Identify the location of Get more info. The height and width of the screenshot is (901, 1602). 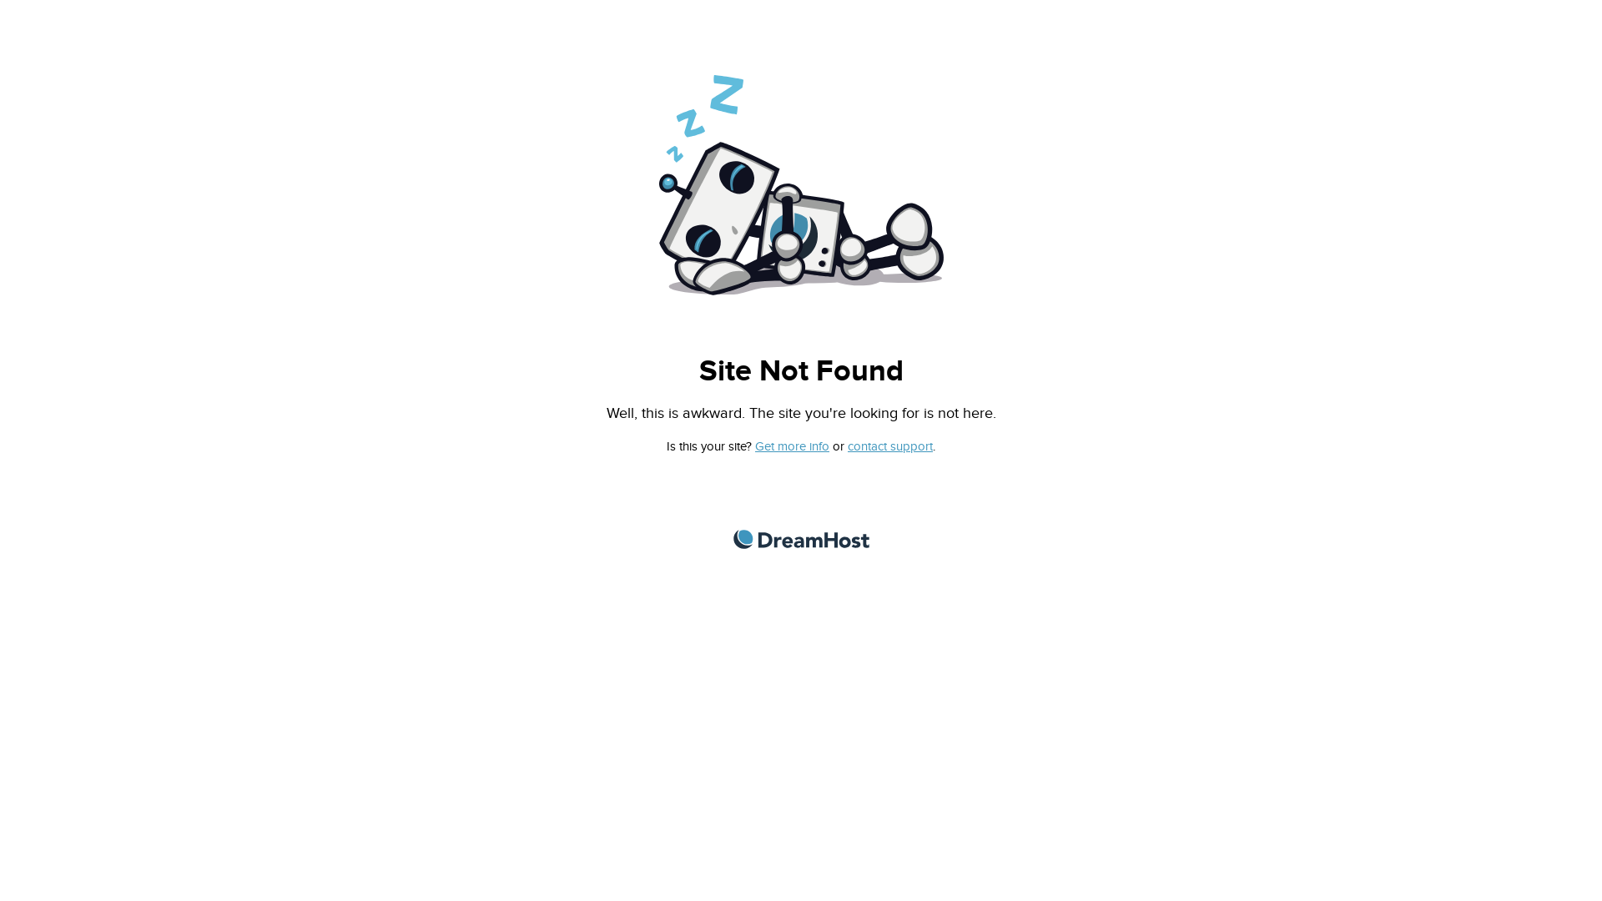
(793, 447).